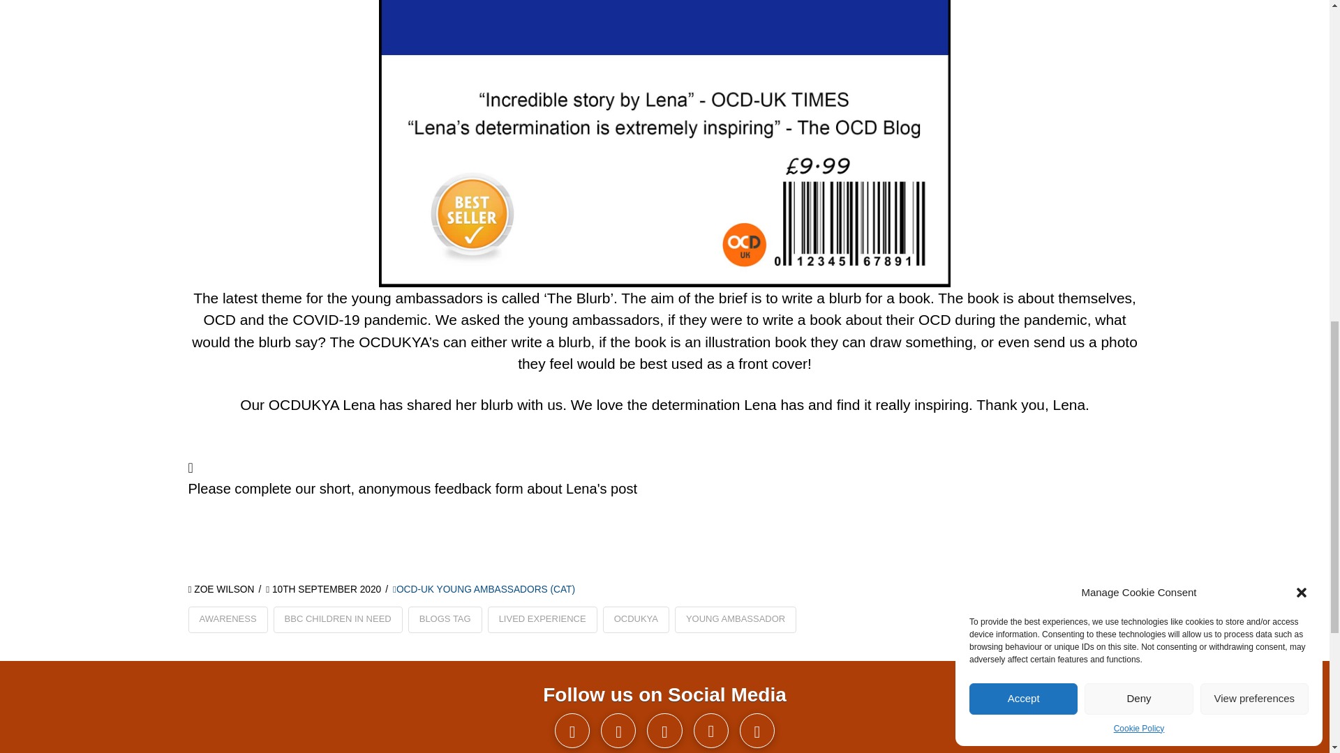 The height and width of the screenshot is (753, 1340). Describe the element at coordinates (736, 620) in the screenshot. I see `YOUNG AMBASSADOR` at that location.